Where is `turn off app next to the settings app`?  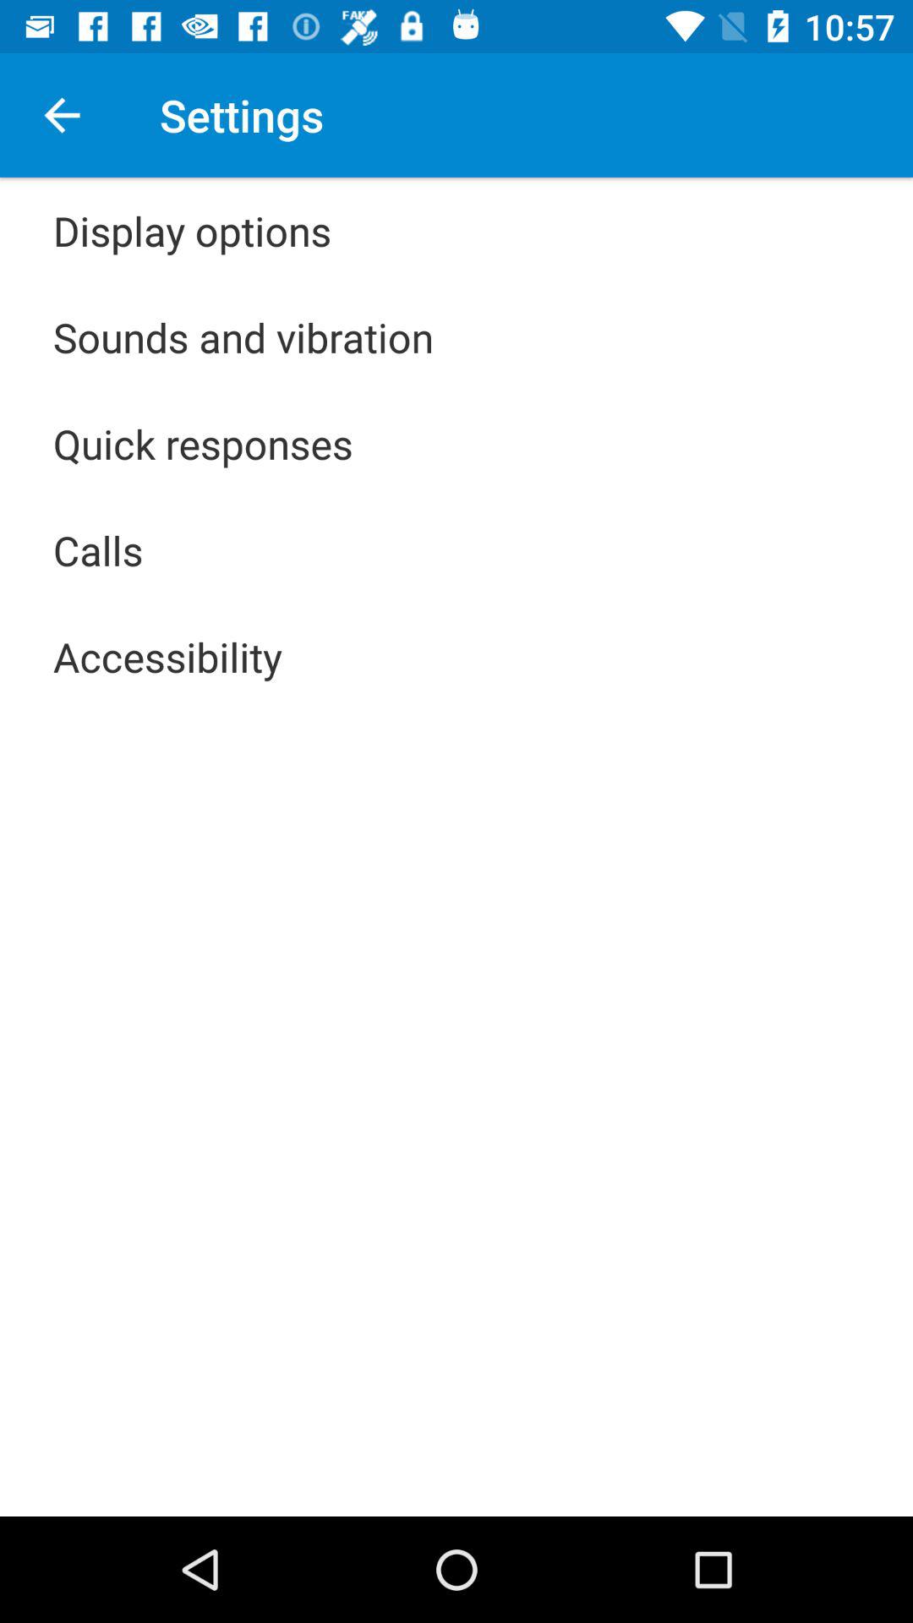
turn off app next to the settings app is located at coordinates (62, 115).